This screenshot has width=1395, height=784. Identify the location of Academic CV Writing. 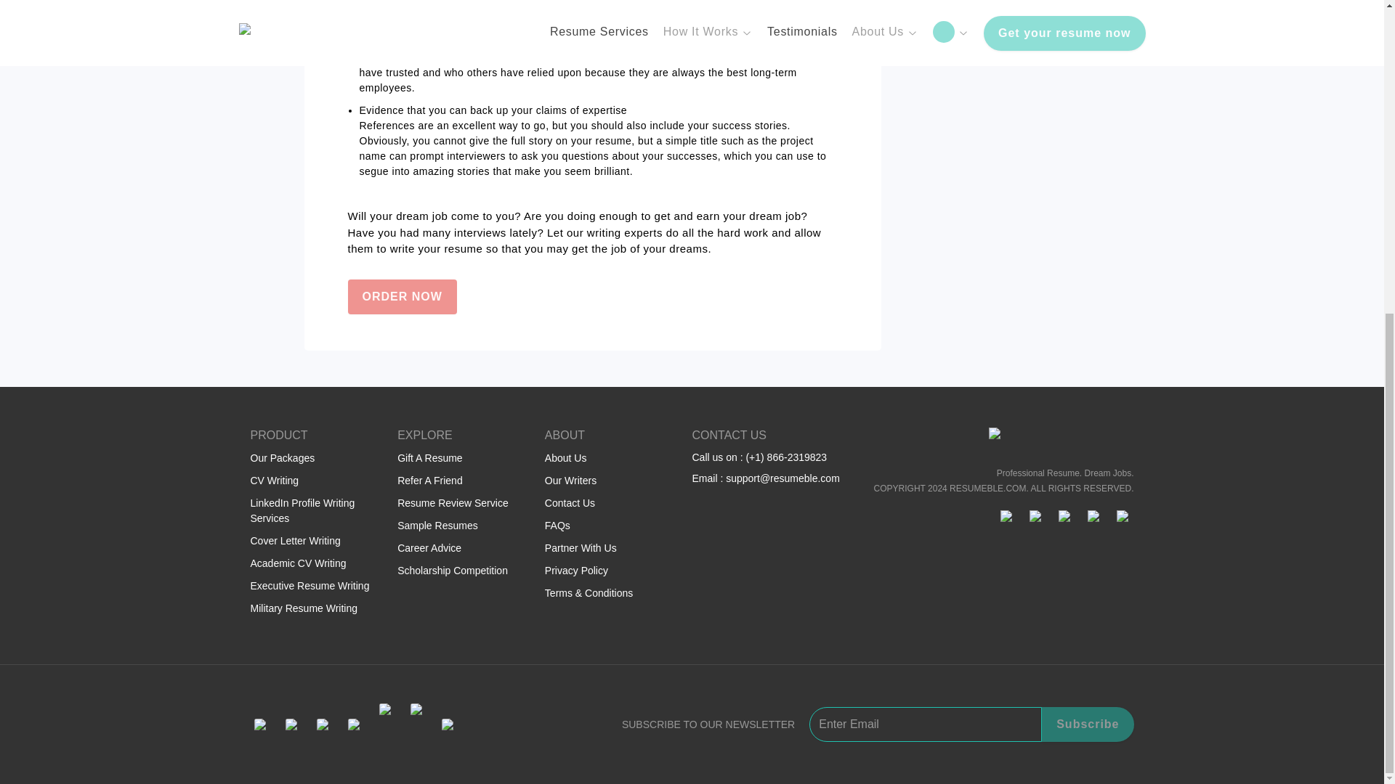
(298, 563).